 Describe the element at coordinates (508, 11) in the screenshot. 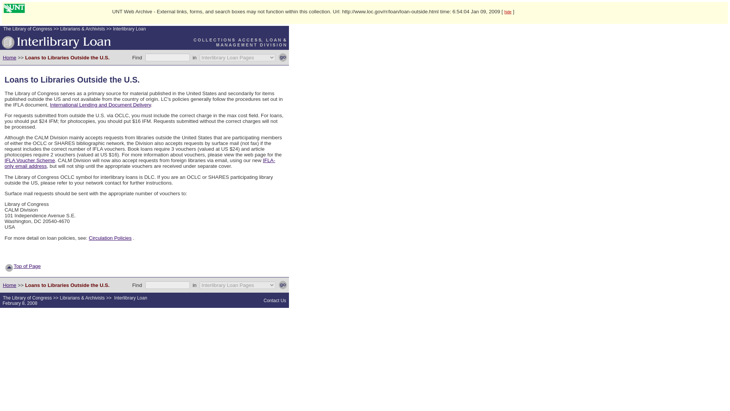

I see `hide` at that location.